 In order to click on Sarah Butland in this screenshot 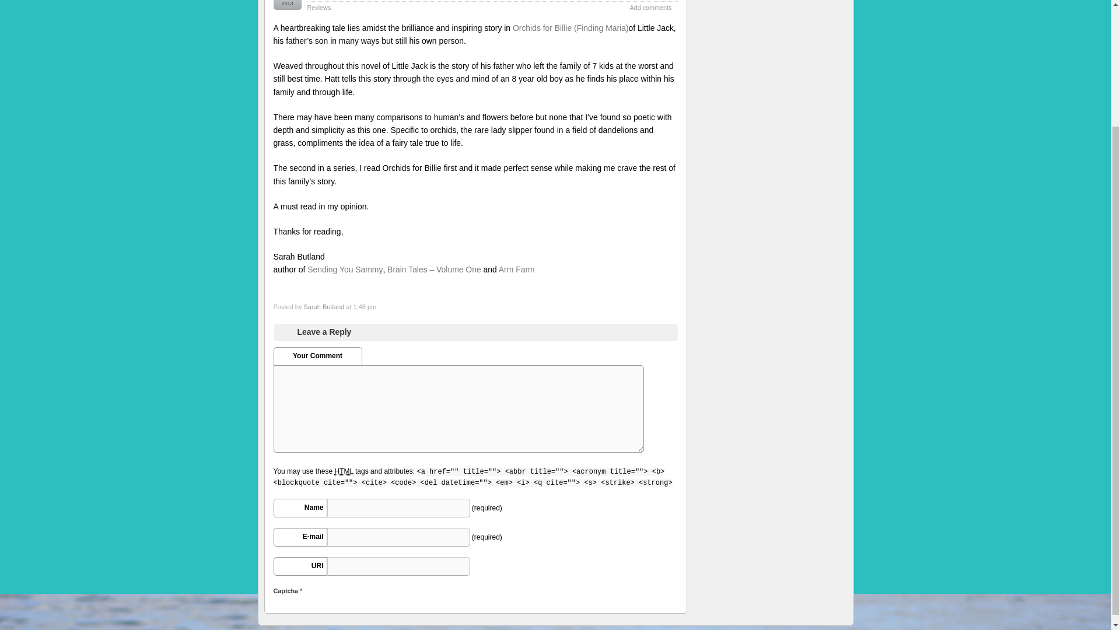, I will do `click(323, 307)`.